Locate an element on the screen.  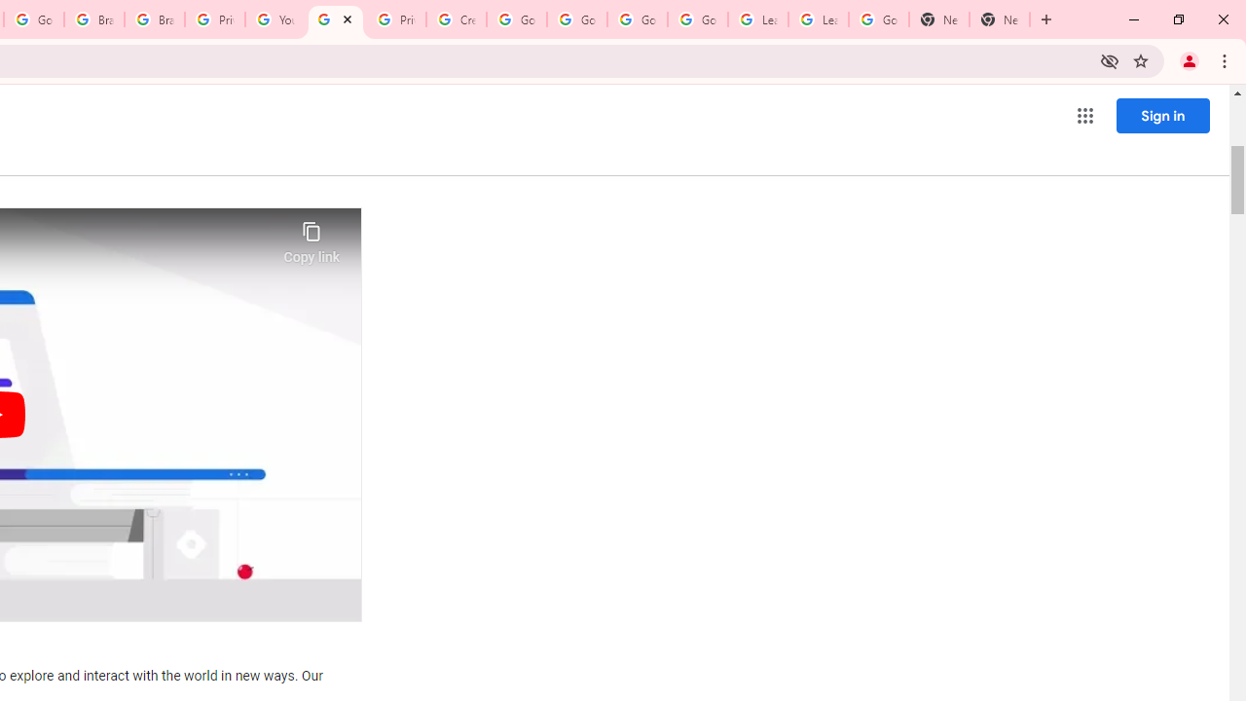
Google Account Help is located at coordinates (516, 19).